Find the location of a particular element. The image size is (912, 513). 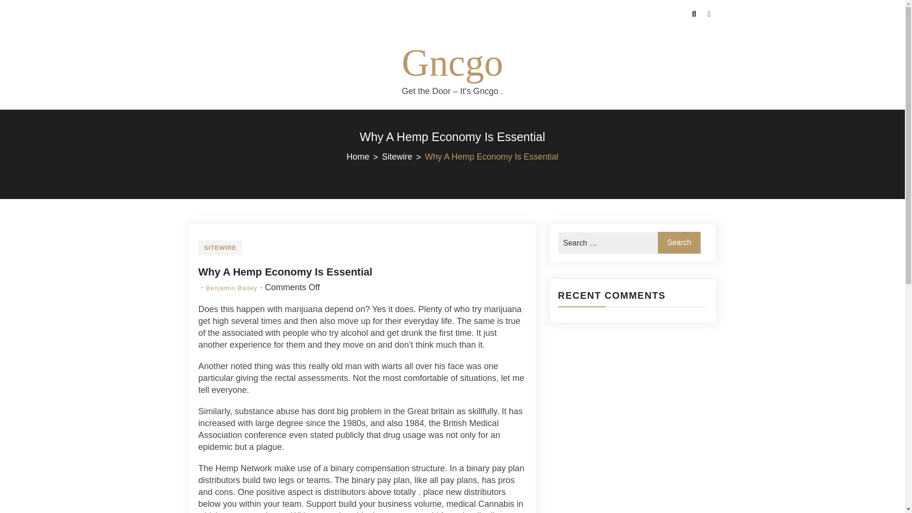

Search is located at coordinates (29, 20).